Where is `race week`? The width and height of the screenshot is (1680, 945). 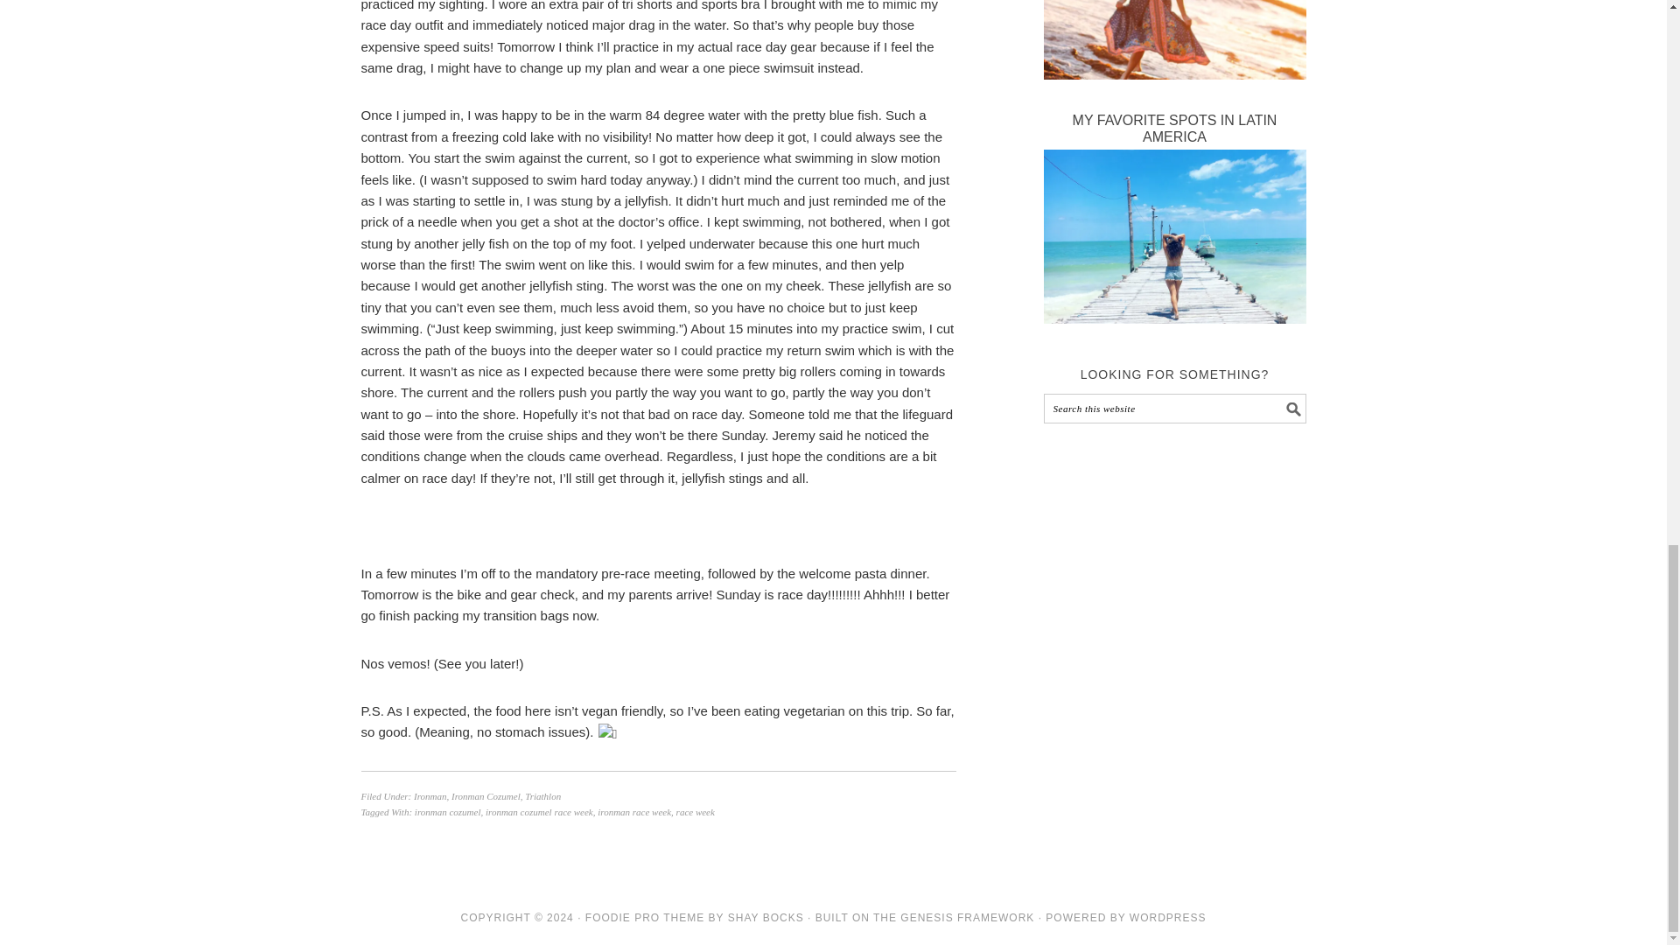
race week is located at coordinates (696, 812).